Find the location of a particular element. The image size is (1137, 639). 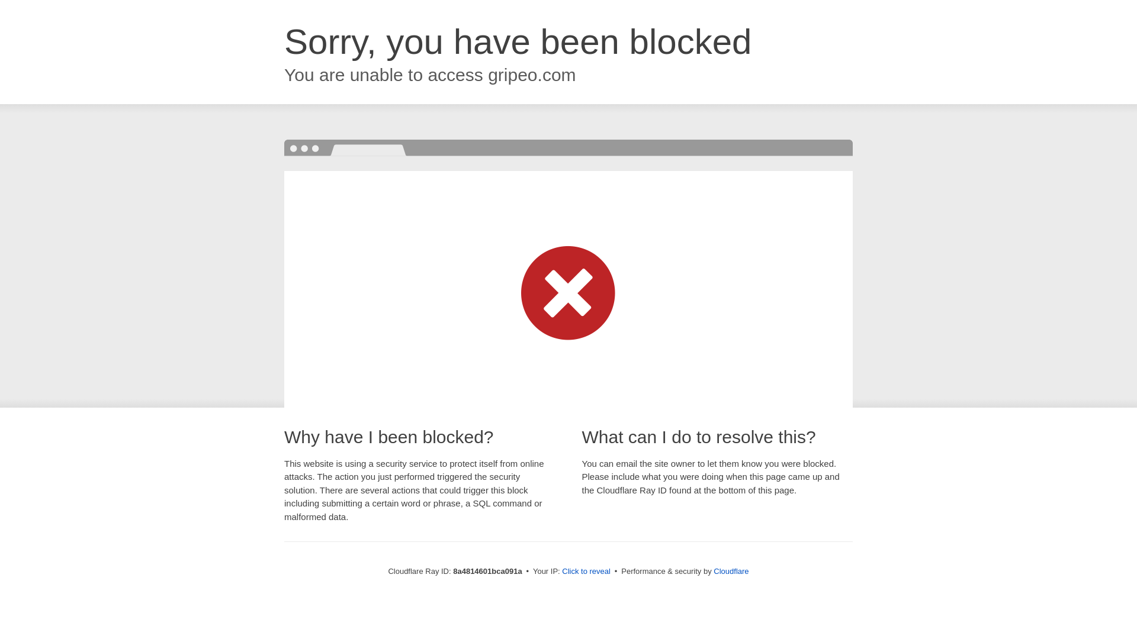

Click to reveal is located at coordinates (586, 572).